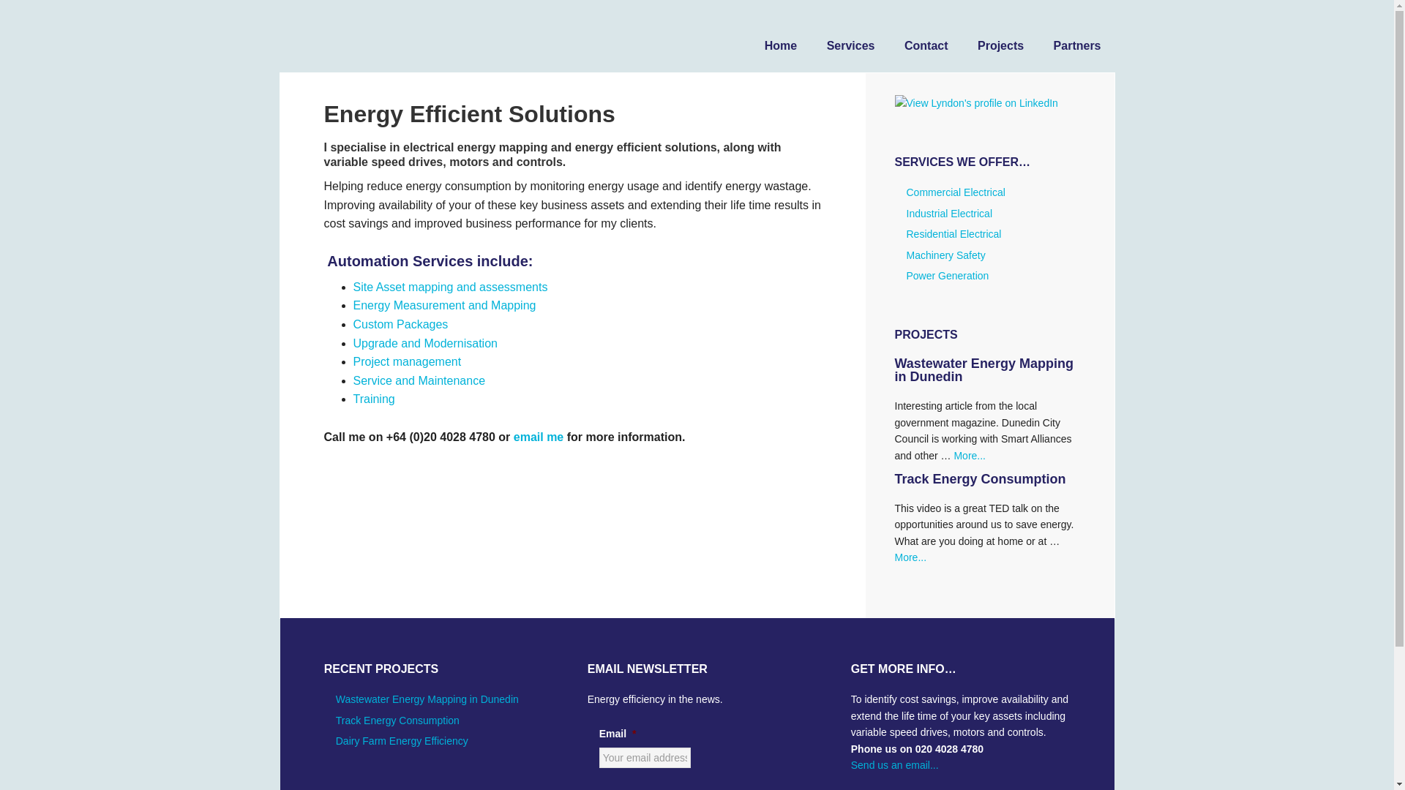 The height and width of the screenshot is (790, 1405). Describe the element at coordinates (1077, 37) in the screenshot. I see `Partners` at that location.